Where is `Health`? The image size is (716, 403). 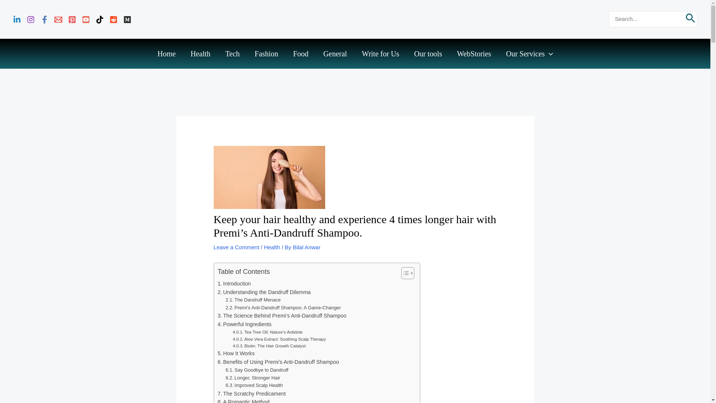
Health is located at coordinates (272, 247).